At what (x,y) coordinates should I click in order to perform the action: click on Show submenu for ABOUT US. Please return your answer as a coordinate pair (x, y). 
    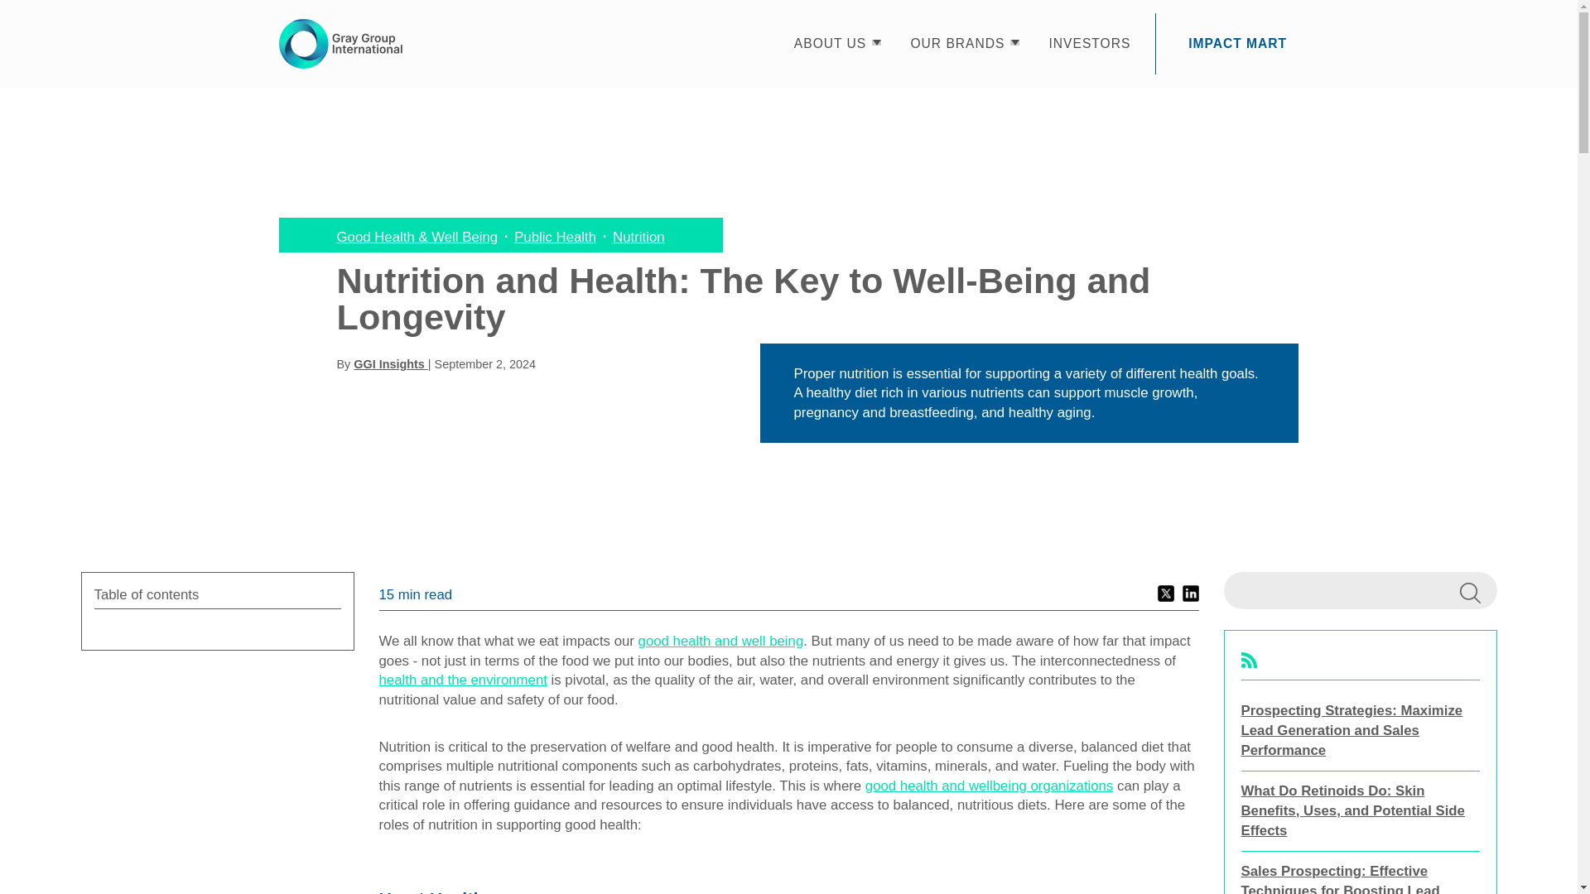
    Looking at the image, I should click on (876, 42).